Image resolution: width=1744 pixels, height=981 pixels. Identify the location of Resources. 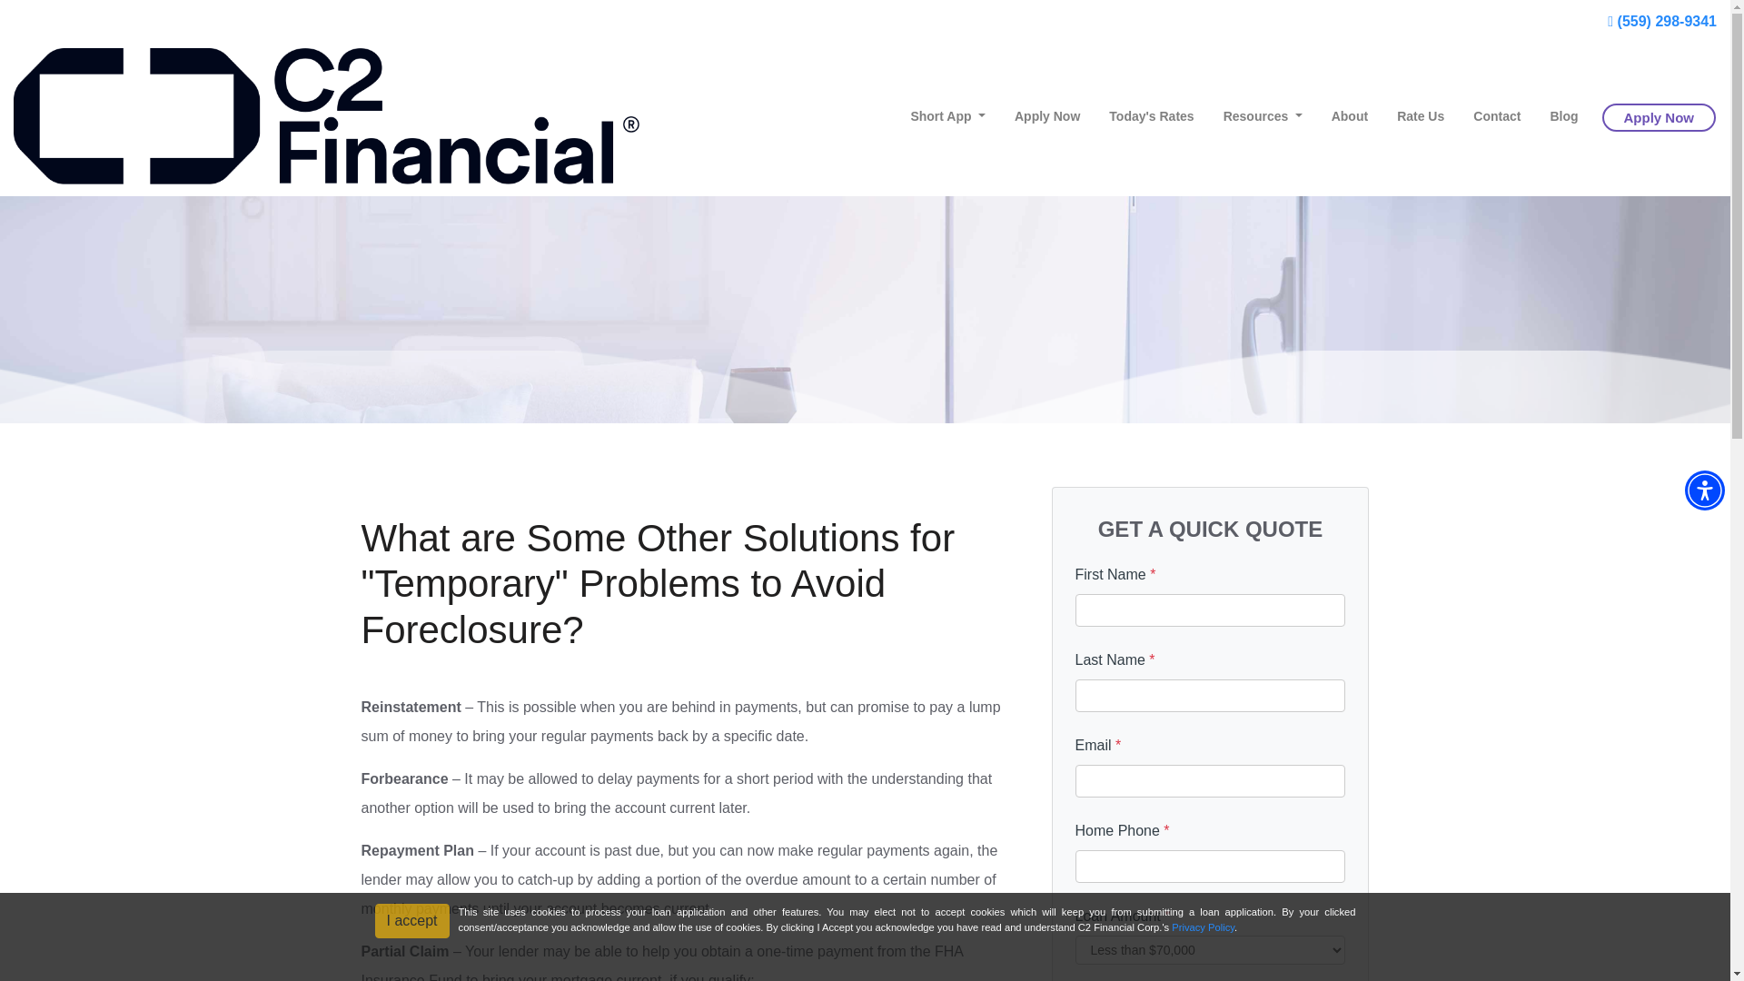
(1263, 116).